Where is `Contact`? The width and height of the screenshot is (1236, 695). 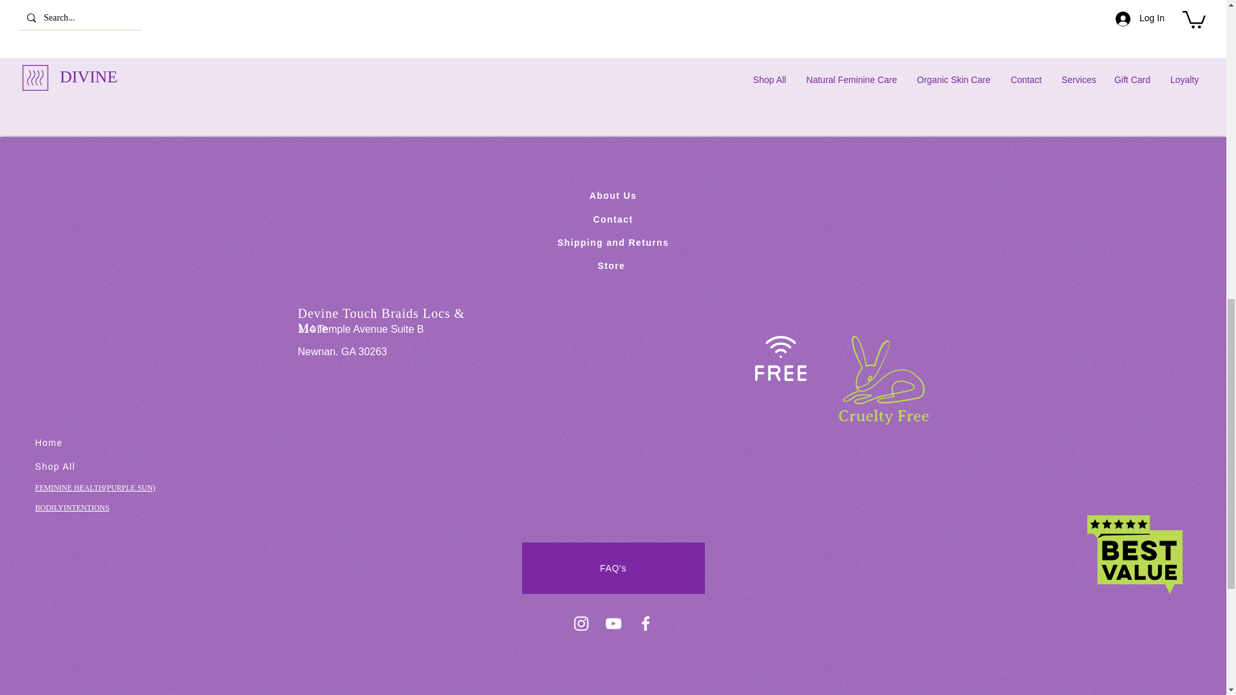 Contact is located at coordinates (613, 219).